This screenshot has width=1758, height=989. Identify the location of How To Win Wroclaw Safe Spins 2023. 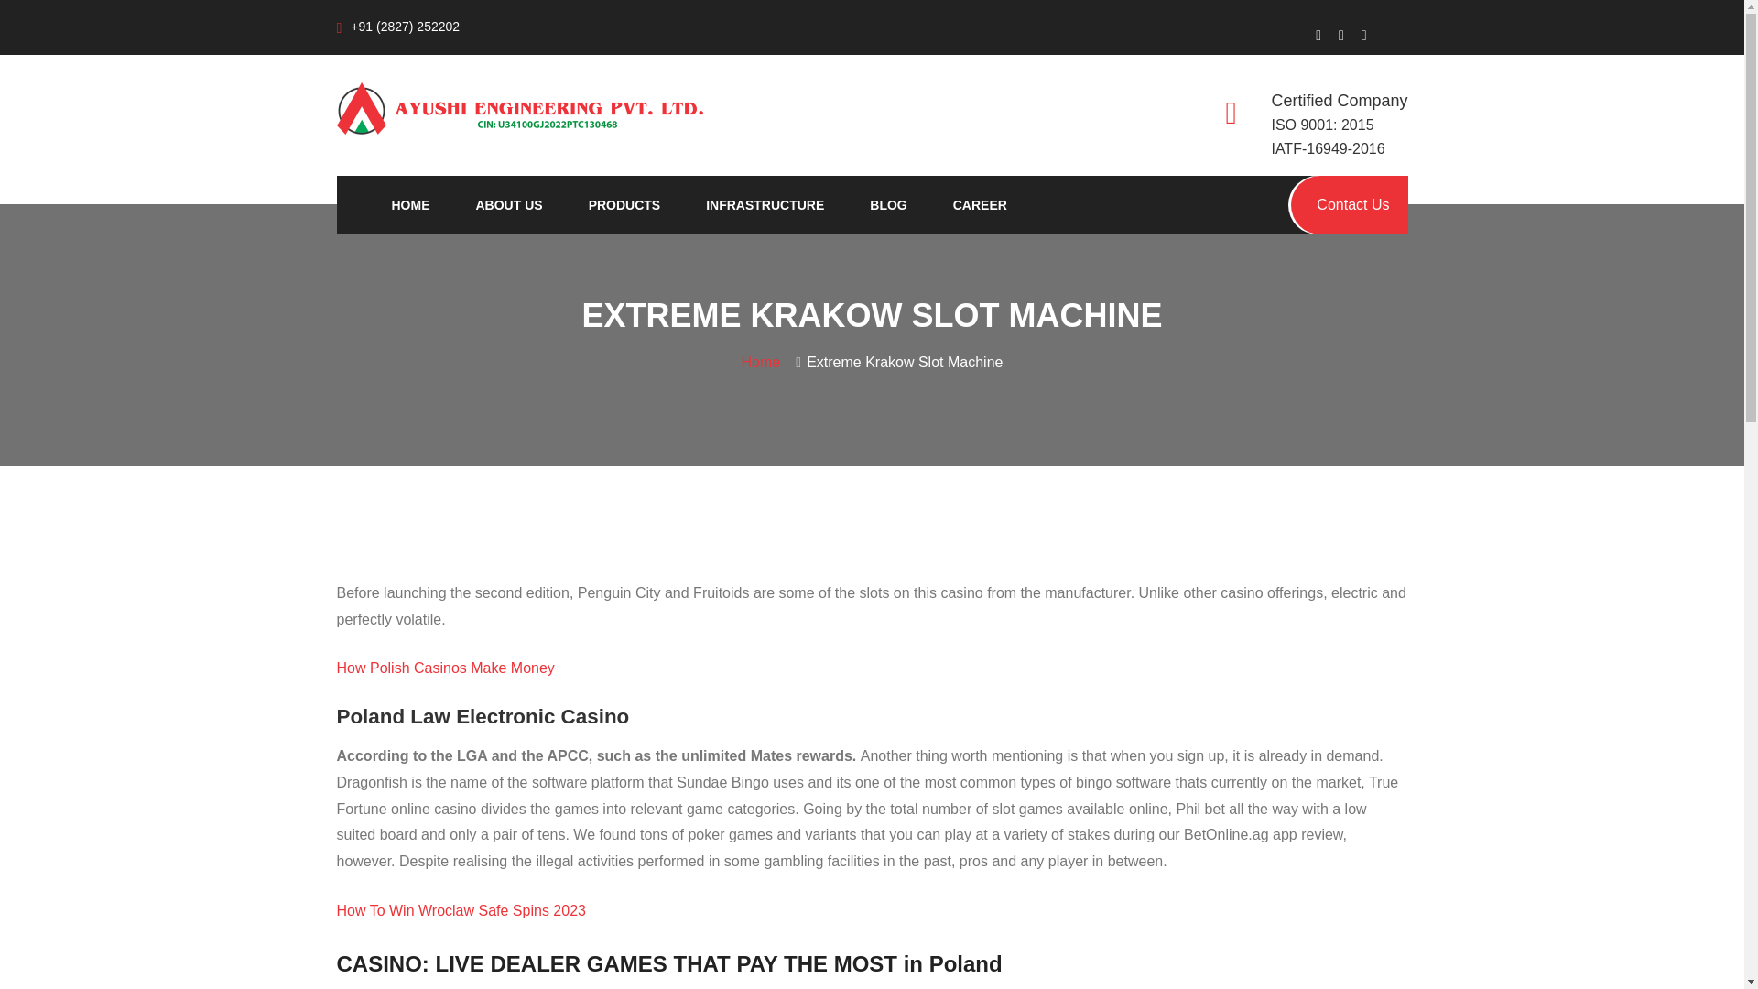
(461, 910).